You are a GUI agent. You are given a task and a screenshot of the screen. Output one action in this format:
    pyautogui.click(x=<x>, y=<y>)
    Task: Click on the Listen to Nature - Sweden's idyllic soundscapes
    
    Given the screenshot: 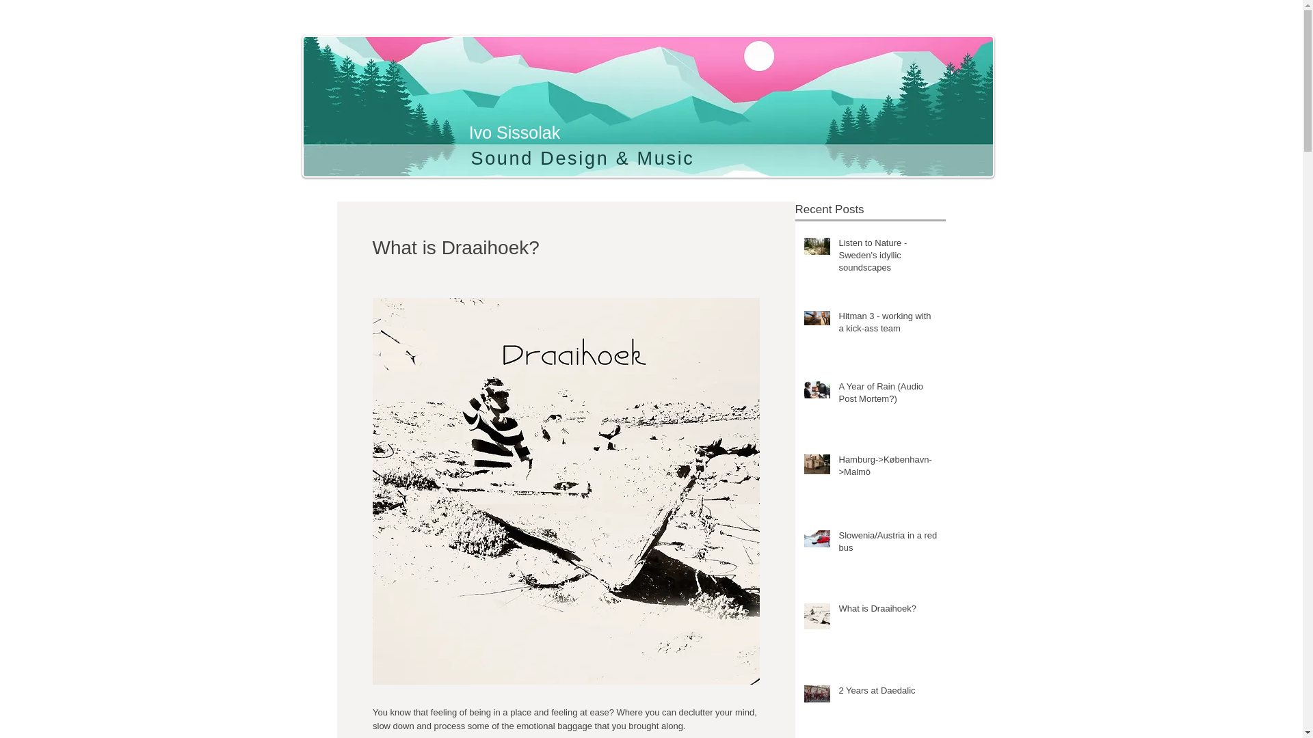 What is the action you would take?
    pyautogui.click(x=888, y=258)
    